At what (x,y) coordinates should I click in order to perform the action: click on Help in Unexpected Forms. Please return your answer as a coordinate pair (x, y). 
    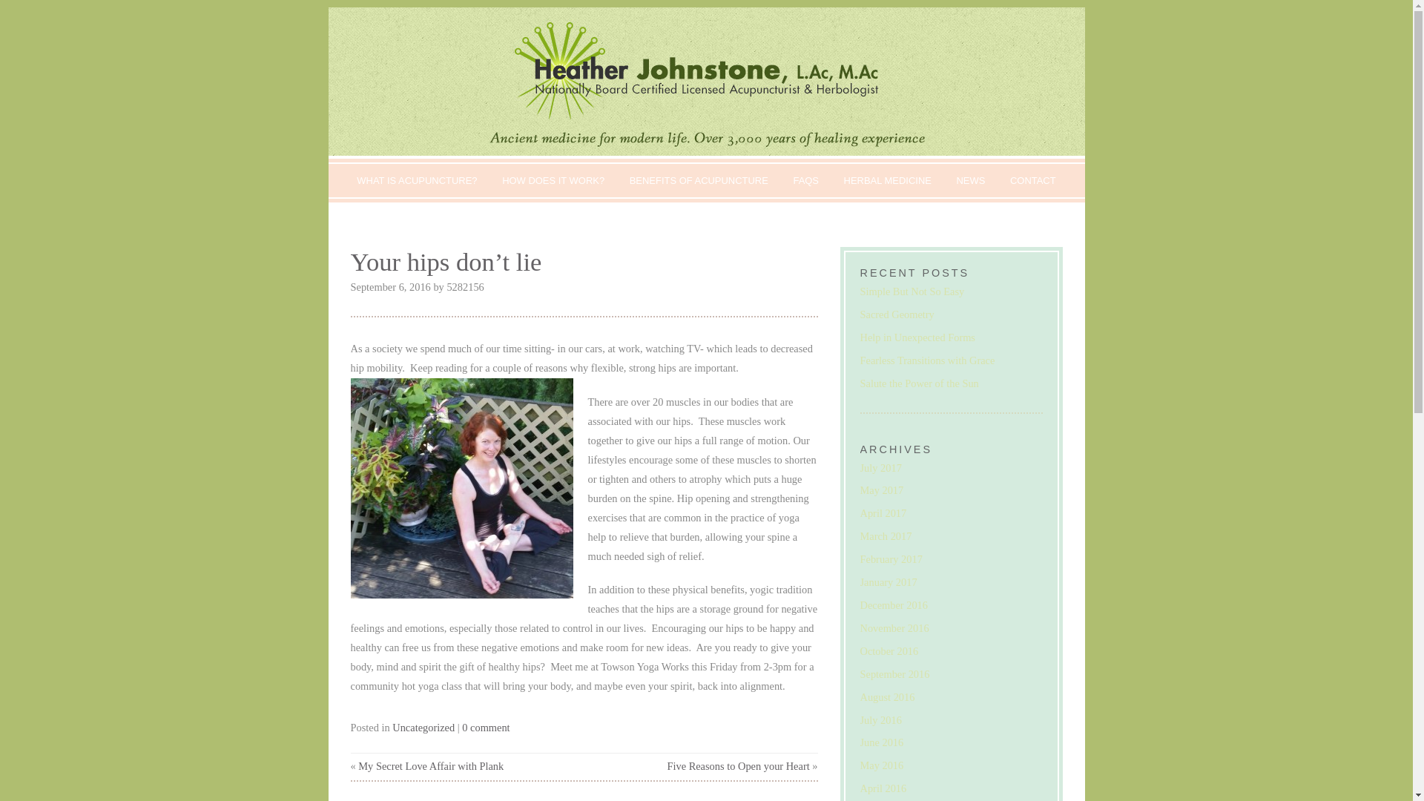
    Looking at the image, I should click on (917, 337).